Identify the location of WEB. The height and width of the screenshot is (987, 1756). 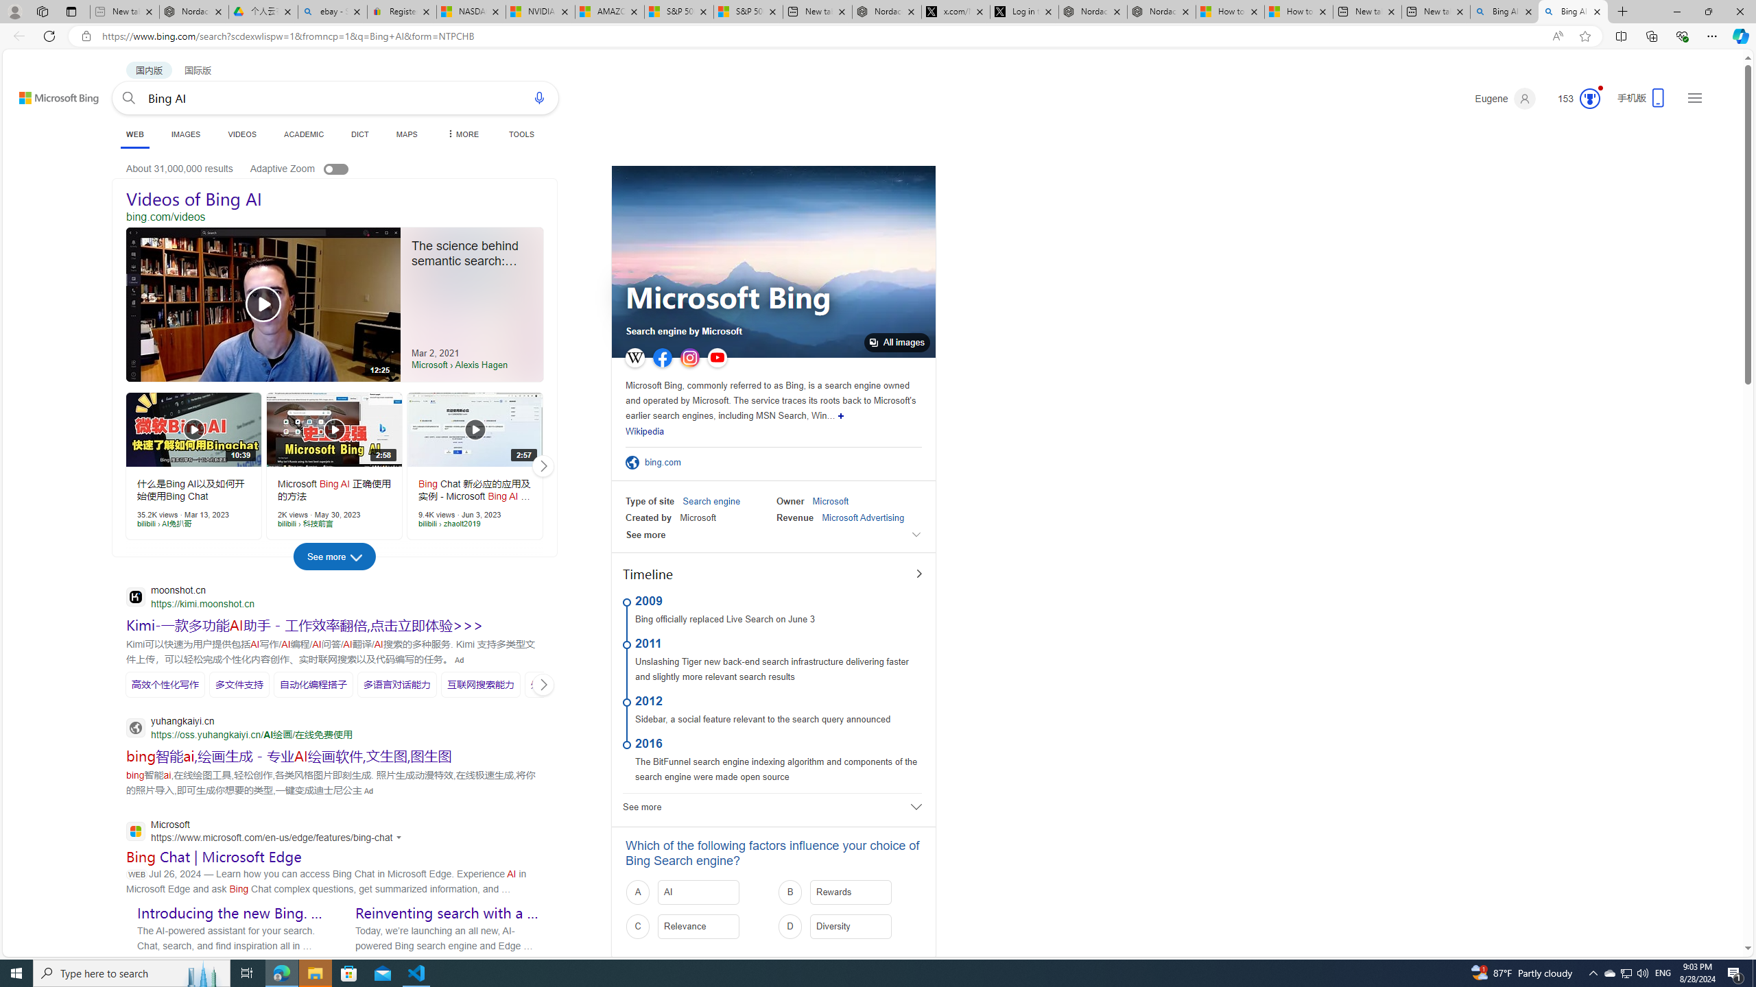
(134, 134).